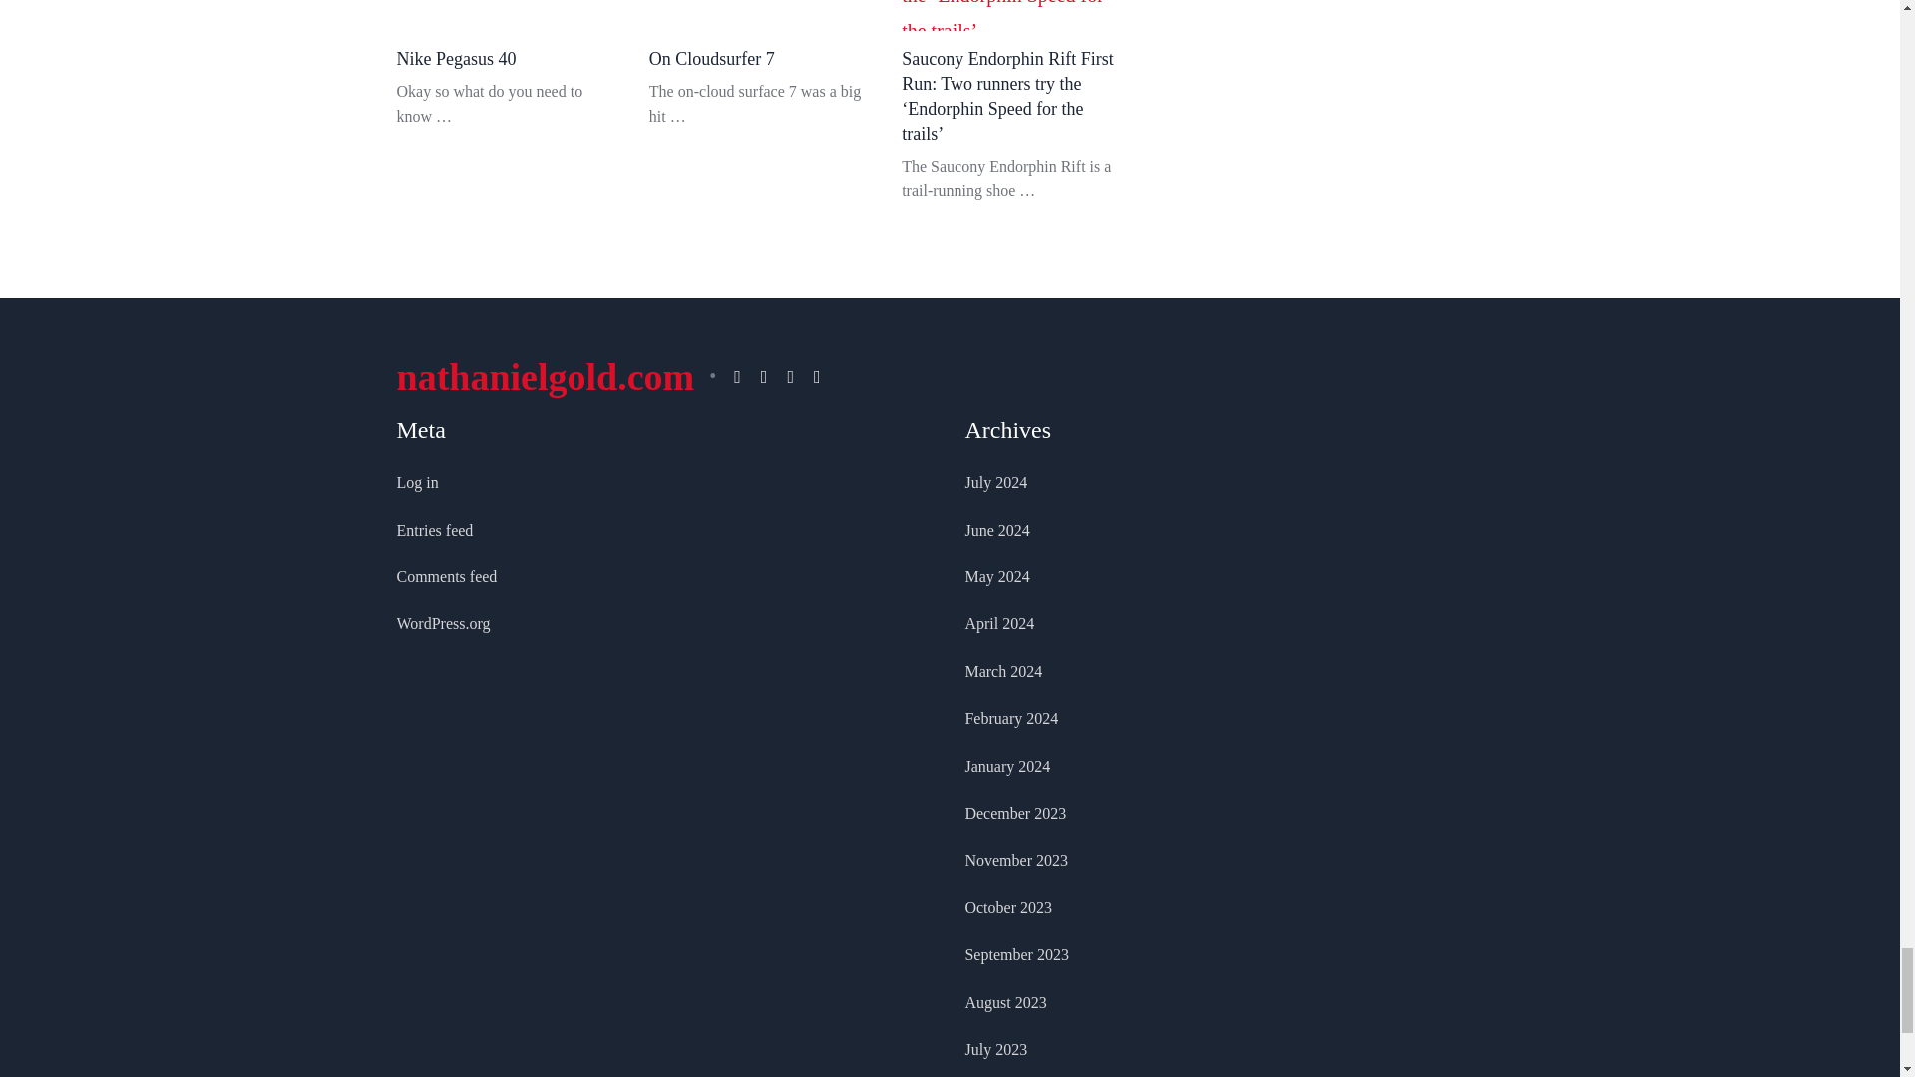 Image resolution: width=1915 pixels, height=1077 pixels. Describe the element at coordinates (457, 58) in the screenshot. I see `Nike Pegasus 40` at that location.